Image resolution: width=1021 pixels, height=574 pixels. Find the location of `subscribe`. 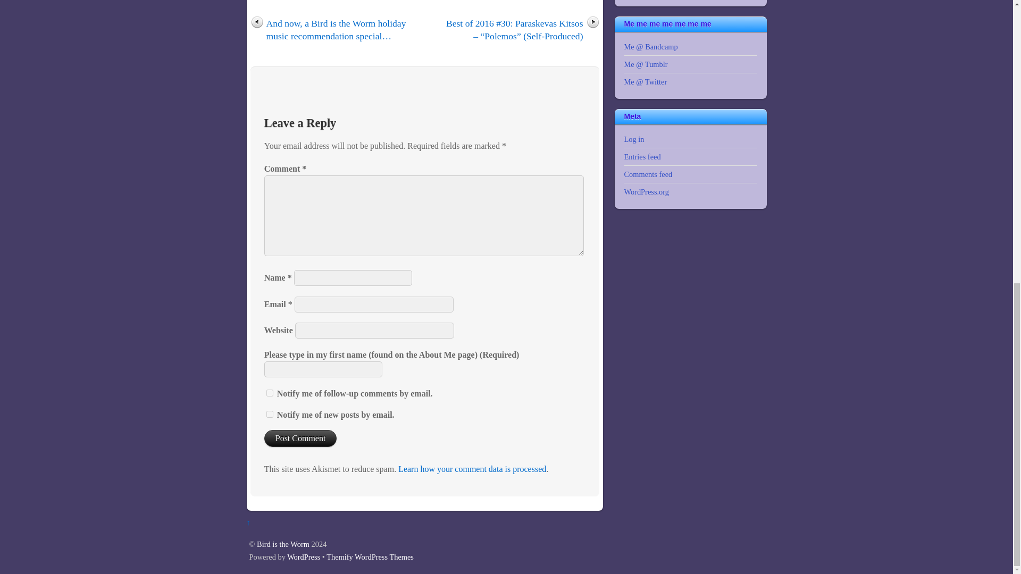

subscribe is located at coordinates (270, 393).